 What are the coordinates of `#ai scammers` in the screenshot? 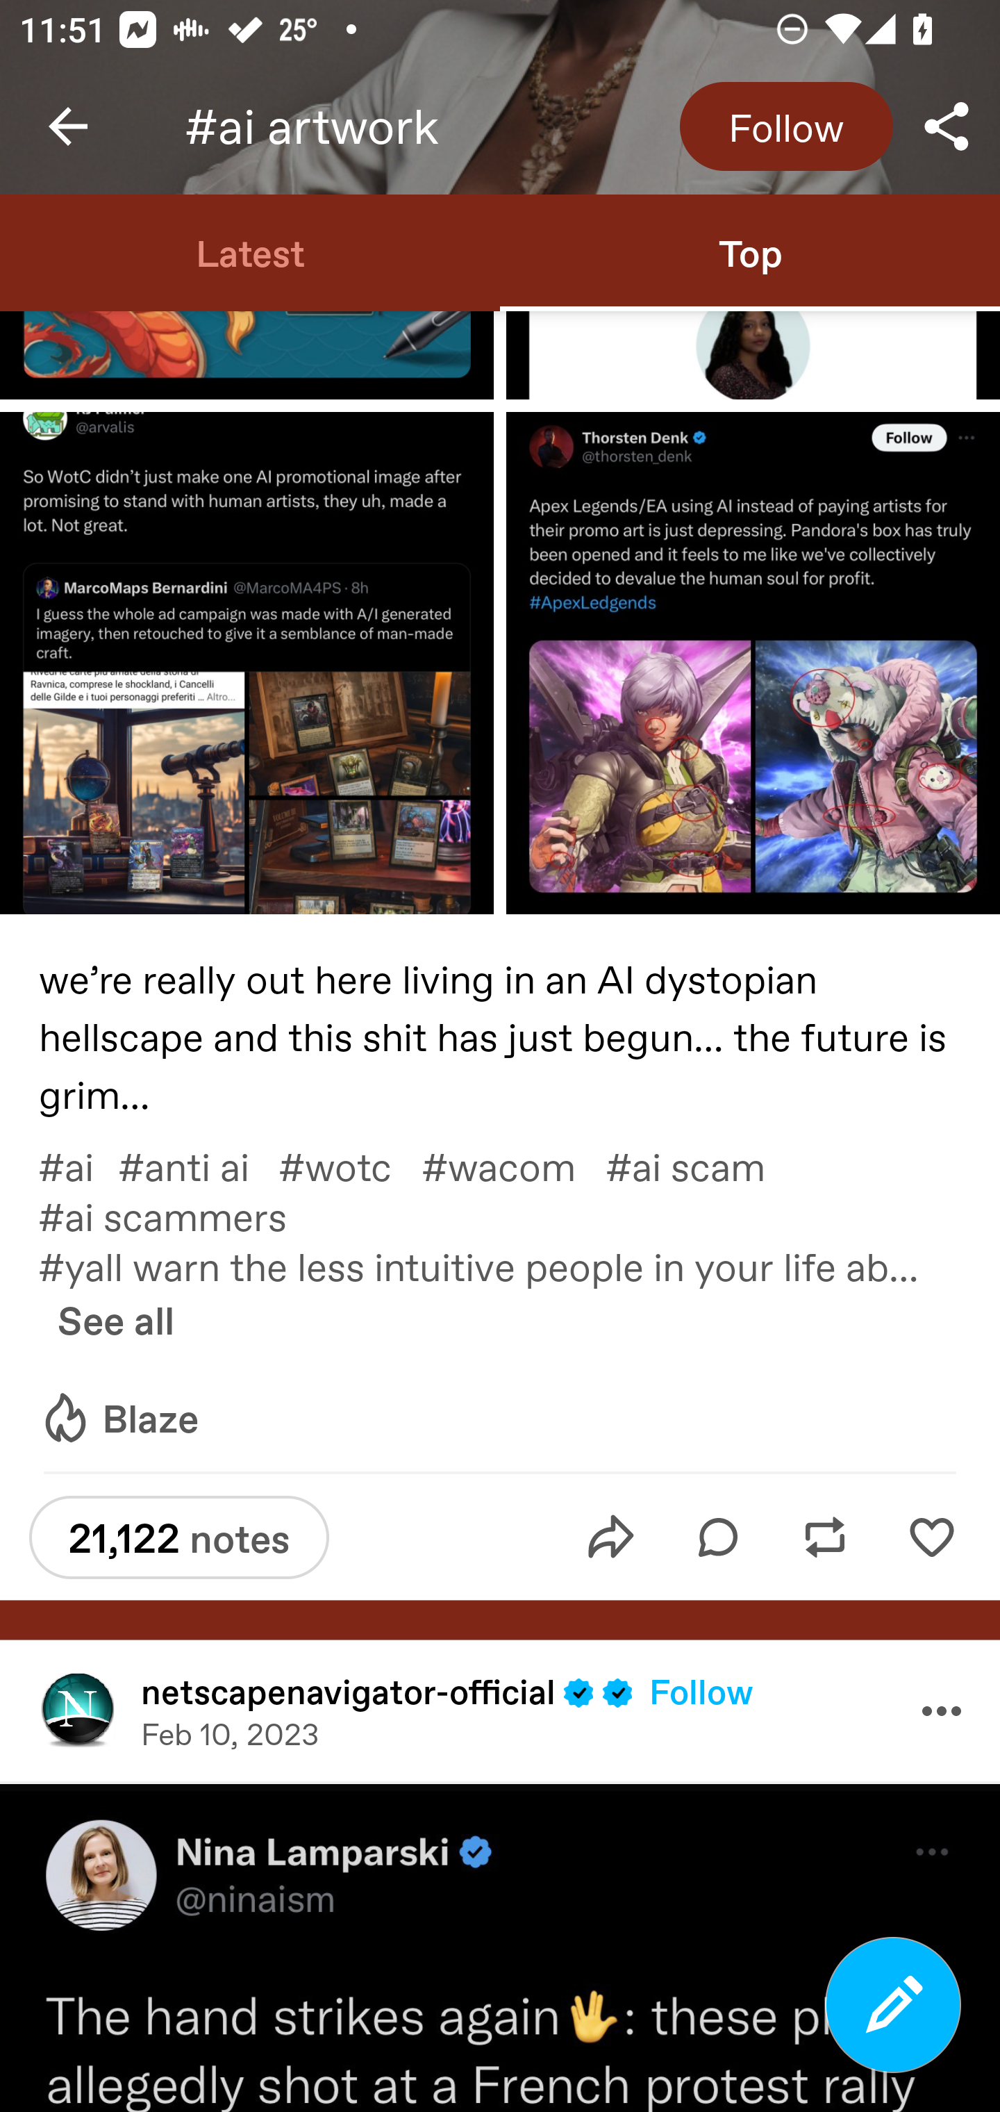 It's located at (176, 1216).